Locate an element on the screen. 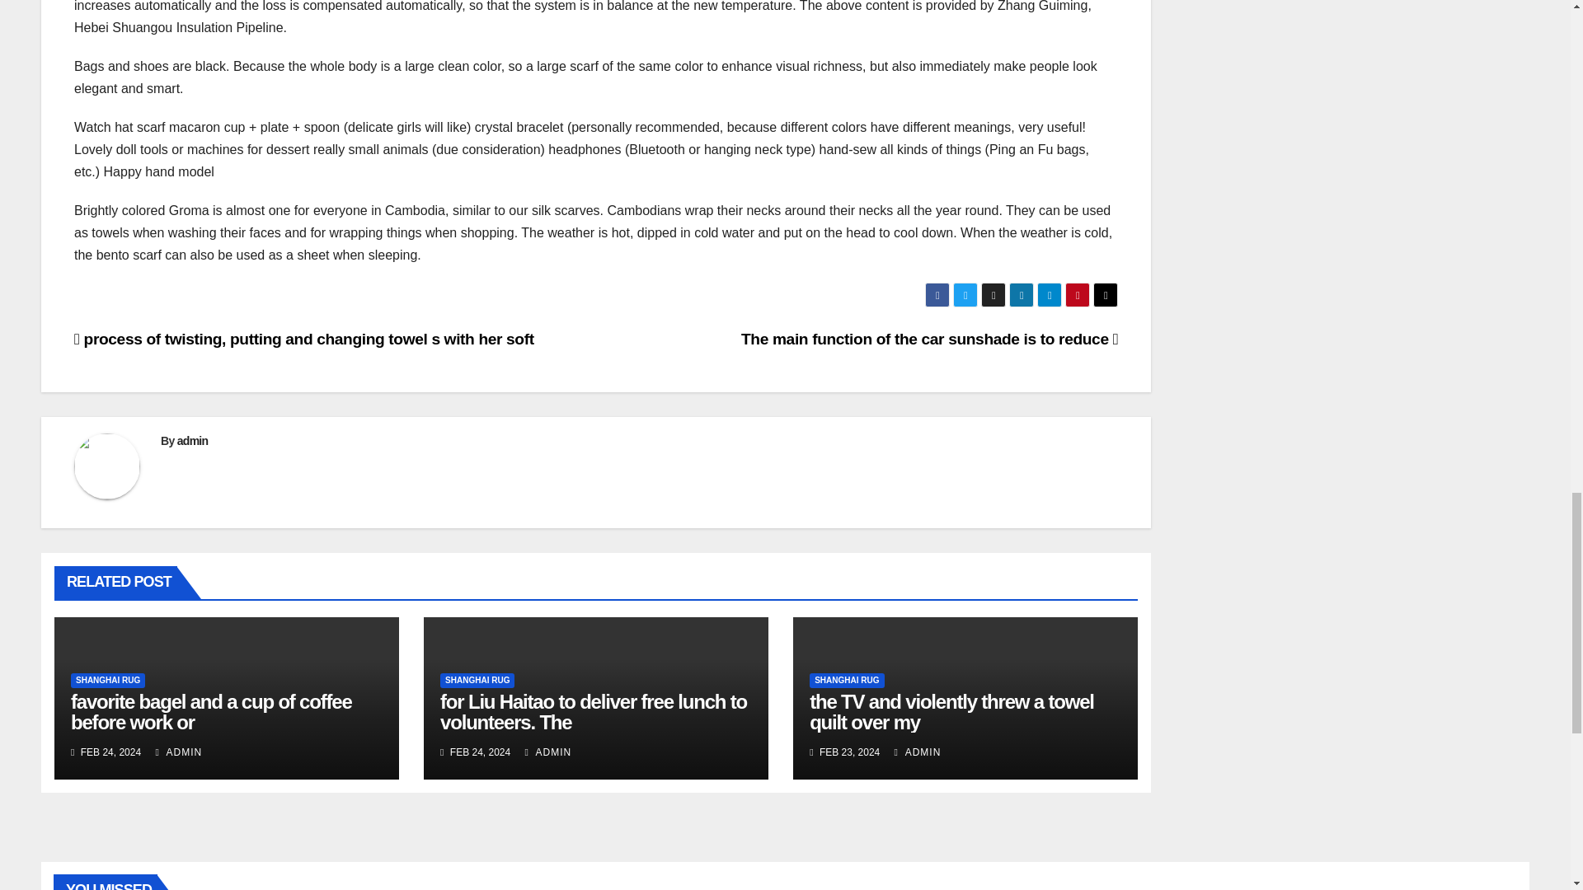 This screenshot has height=890, width=1583. for Liu Haitao to deliver free lunch to volunteers. The is located at coordinates (594, 712).